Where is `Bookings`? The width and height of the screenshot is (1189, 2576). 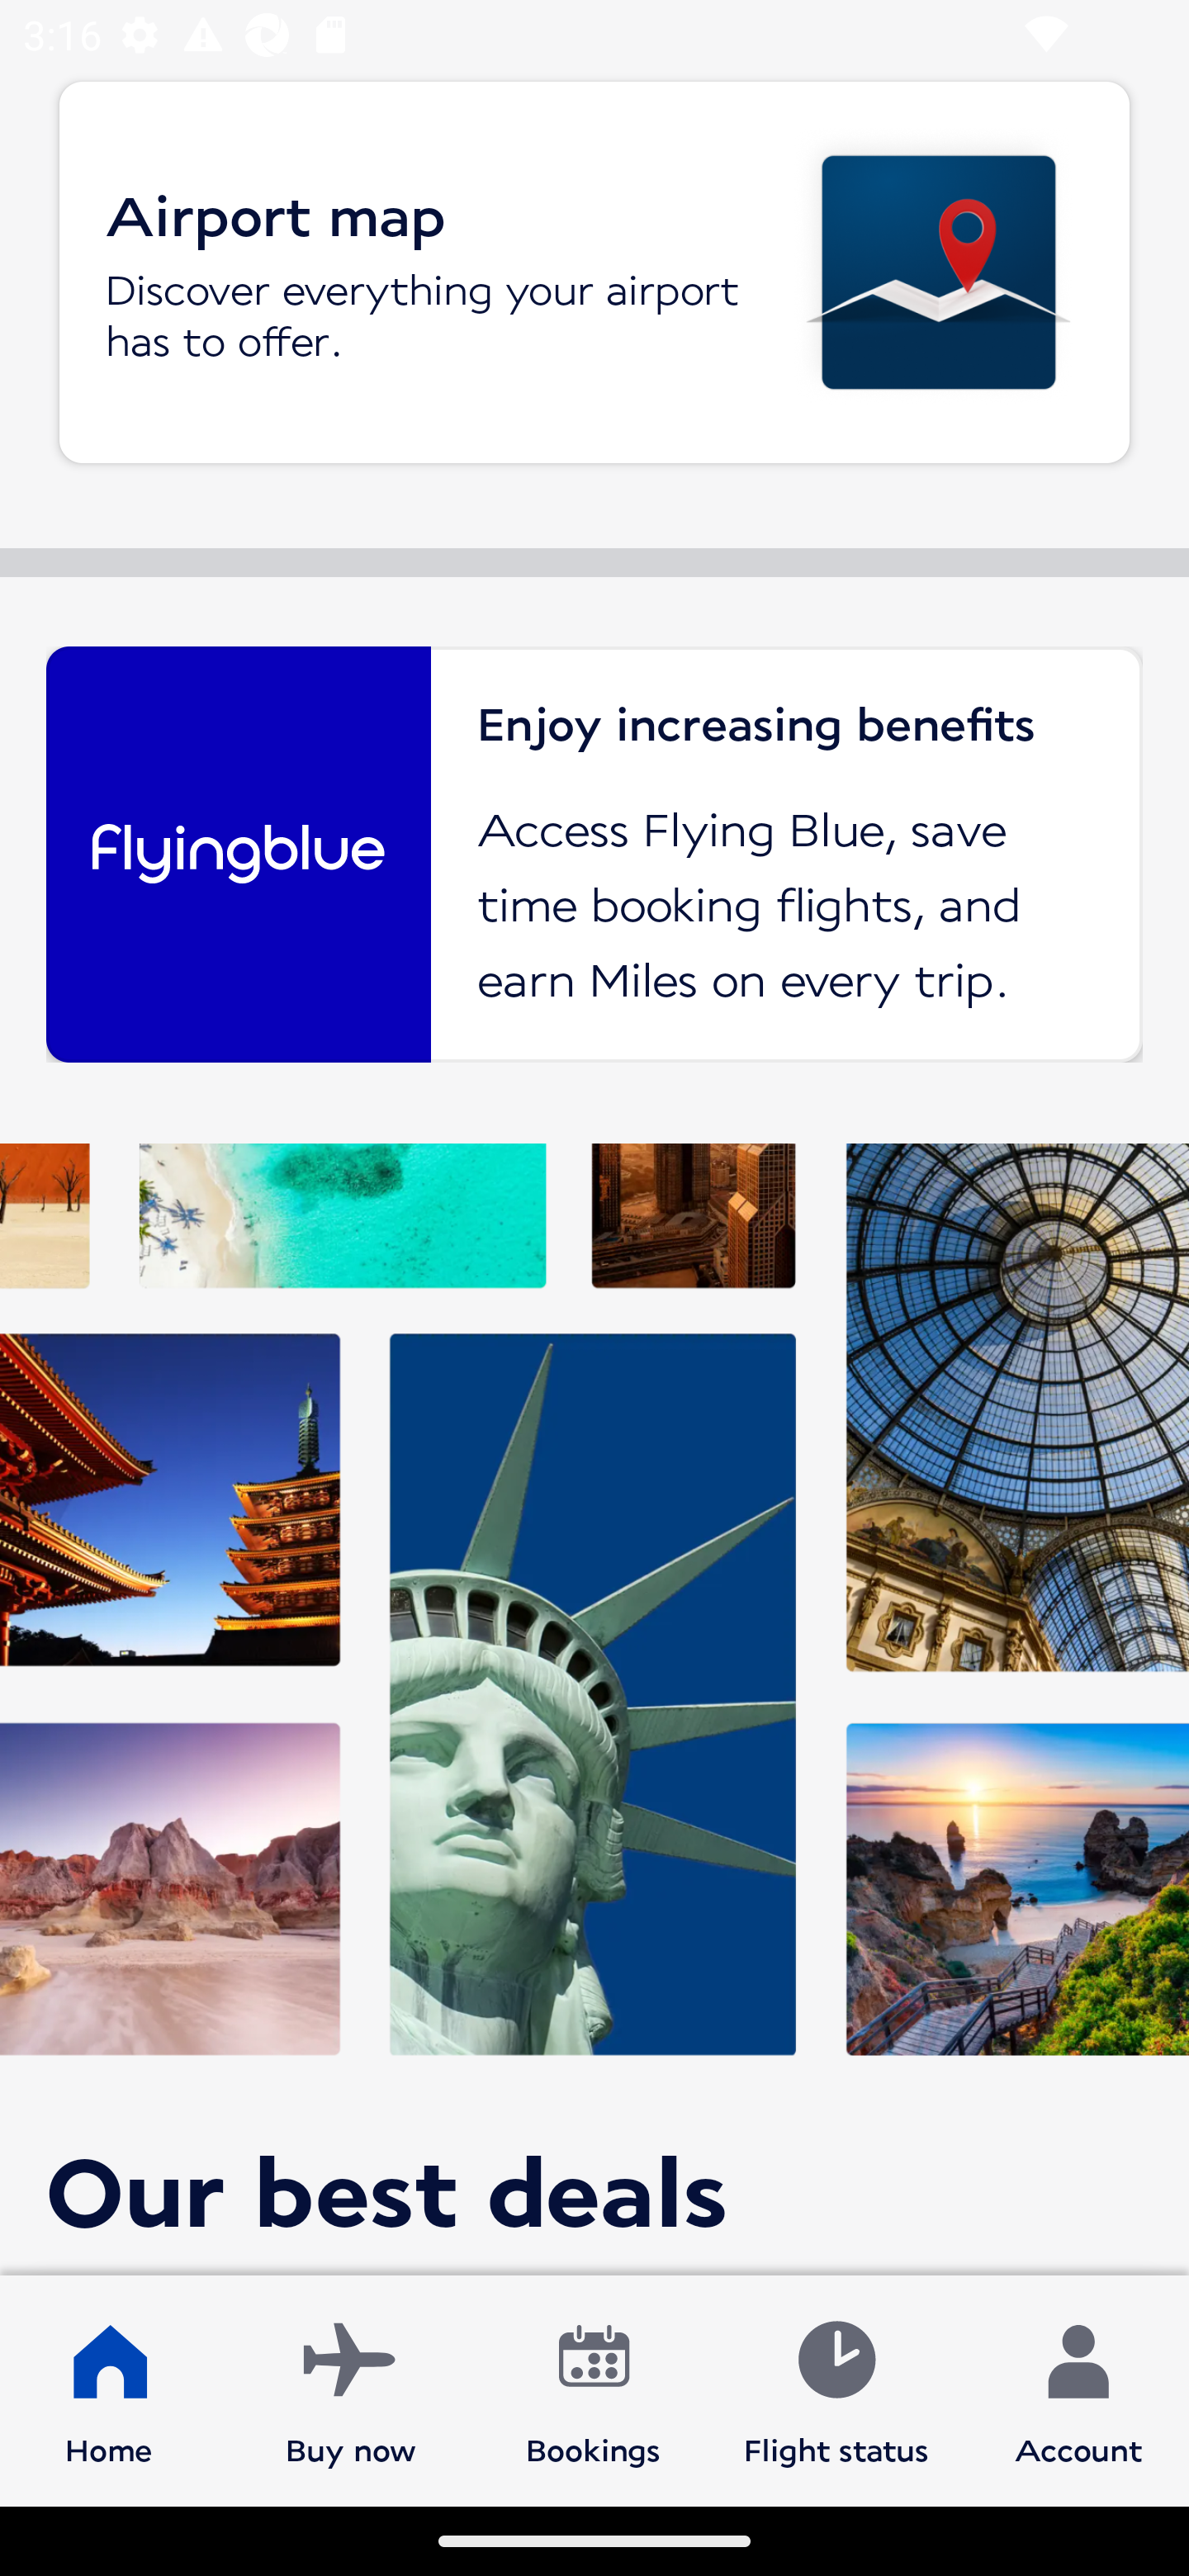 Bookings is located at coordinates (594, 2389).